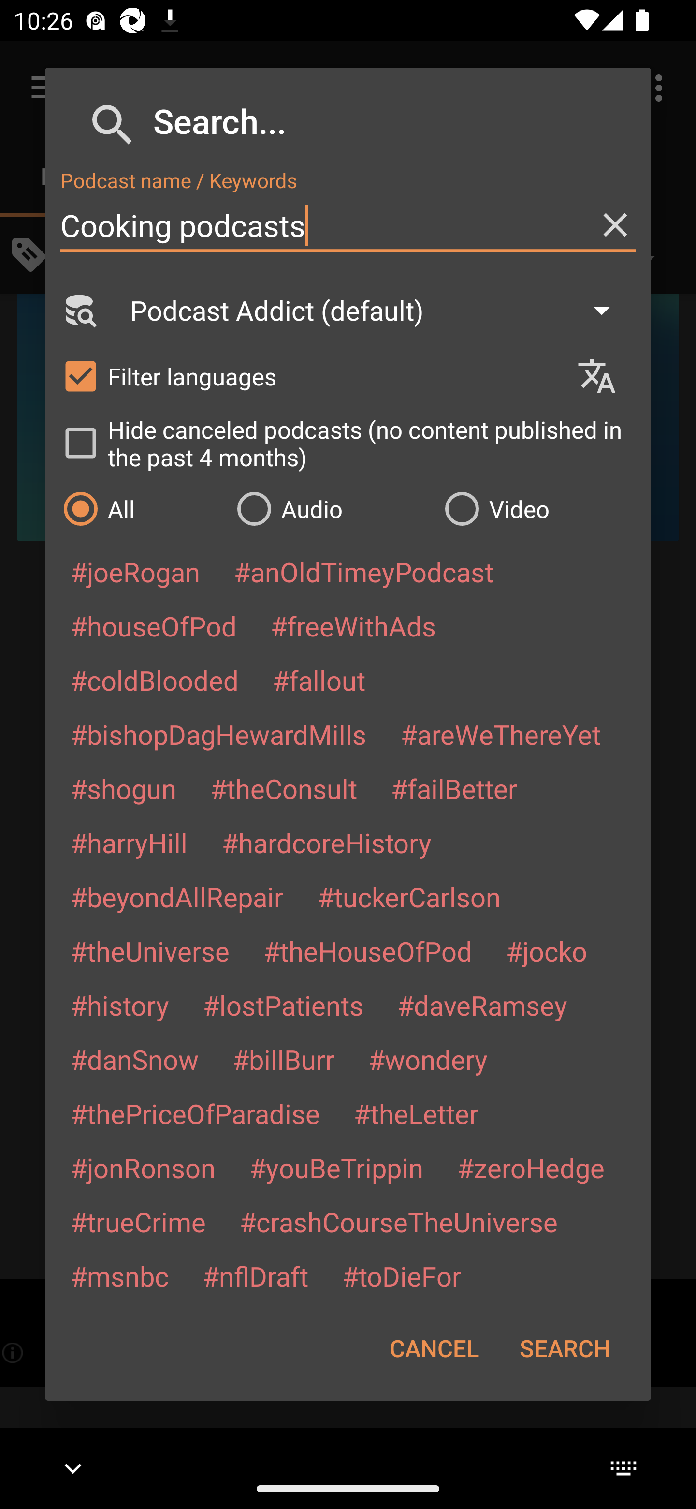  I want to click on #theUniverse, so click(150, 951).